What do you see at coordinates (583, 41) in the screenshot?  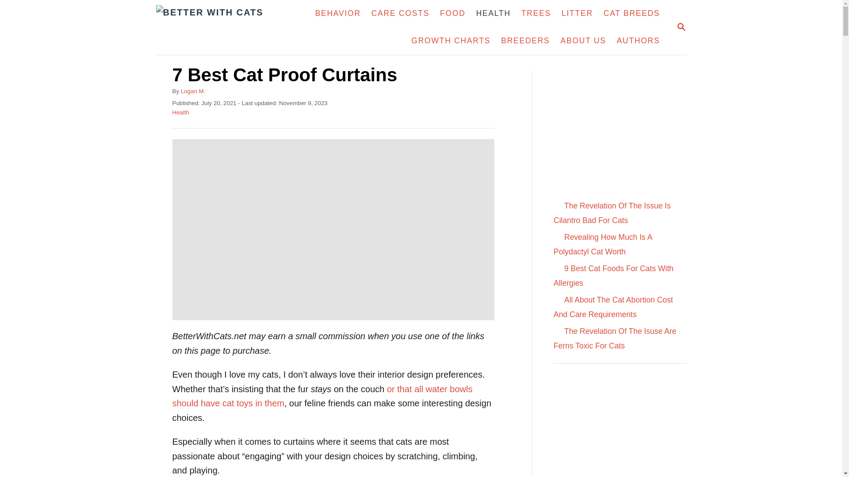 I see `ABOUT US` at bounding box center [583, 41].